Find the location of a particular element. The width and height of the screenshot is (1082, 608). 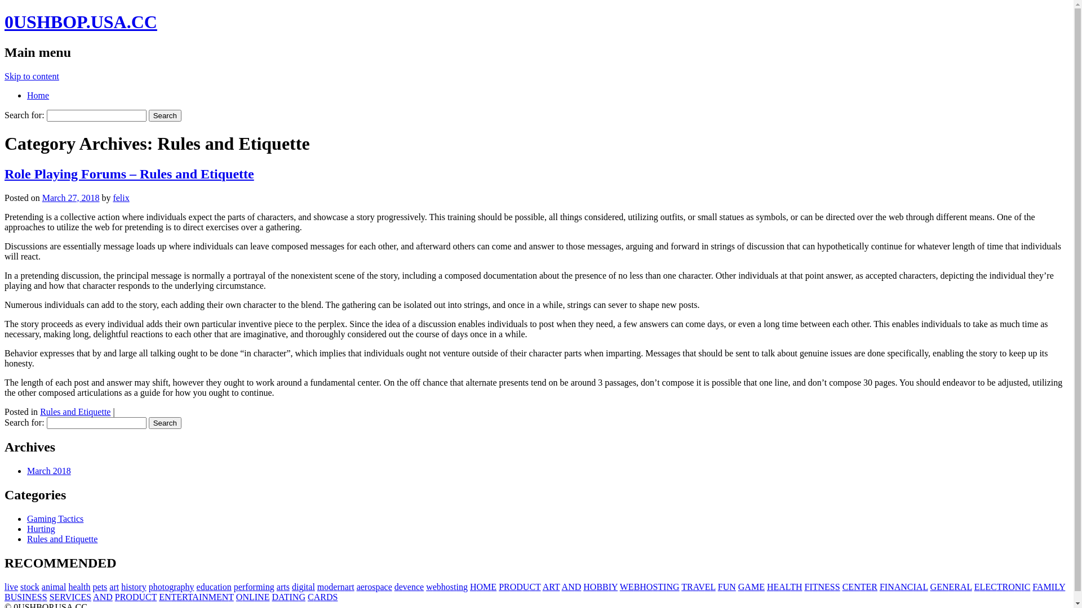

N is located at coordinates (891, 587).